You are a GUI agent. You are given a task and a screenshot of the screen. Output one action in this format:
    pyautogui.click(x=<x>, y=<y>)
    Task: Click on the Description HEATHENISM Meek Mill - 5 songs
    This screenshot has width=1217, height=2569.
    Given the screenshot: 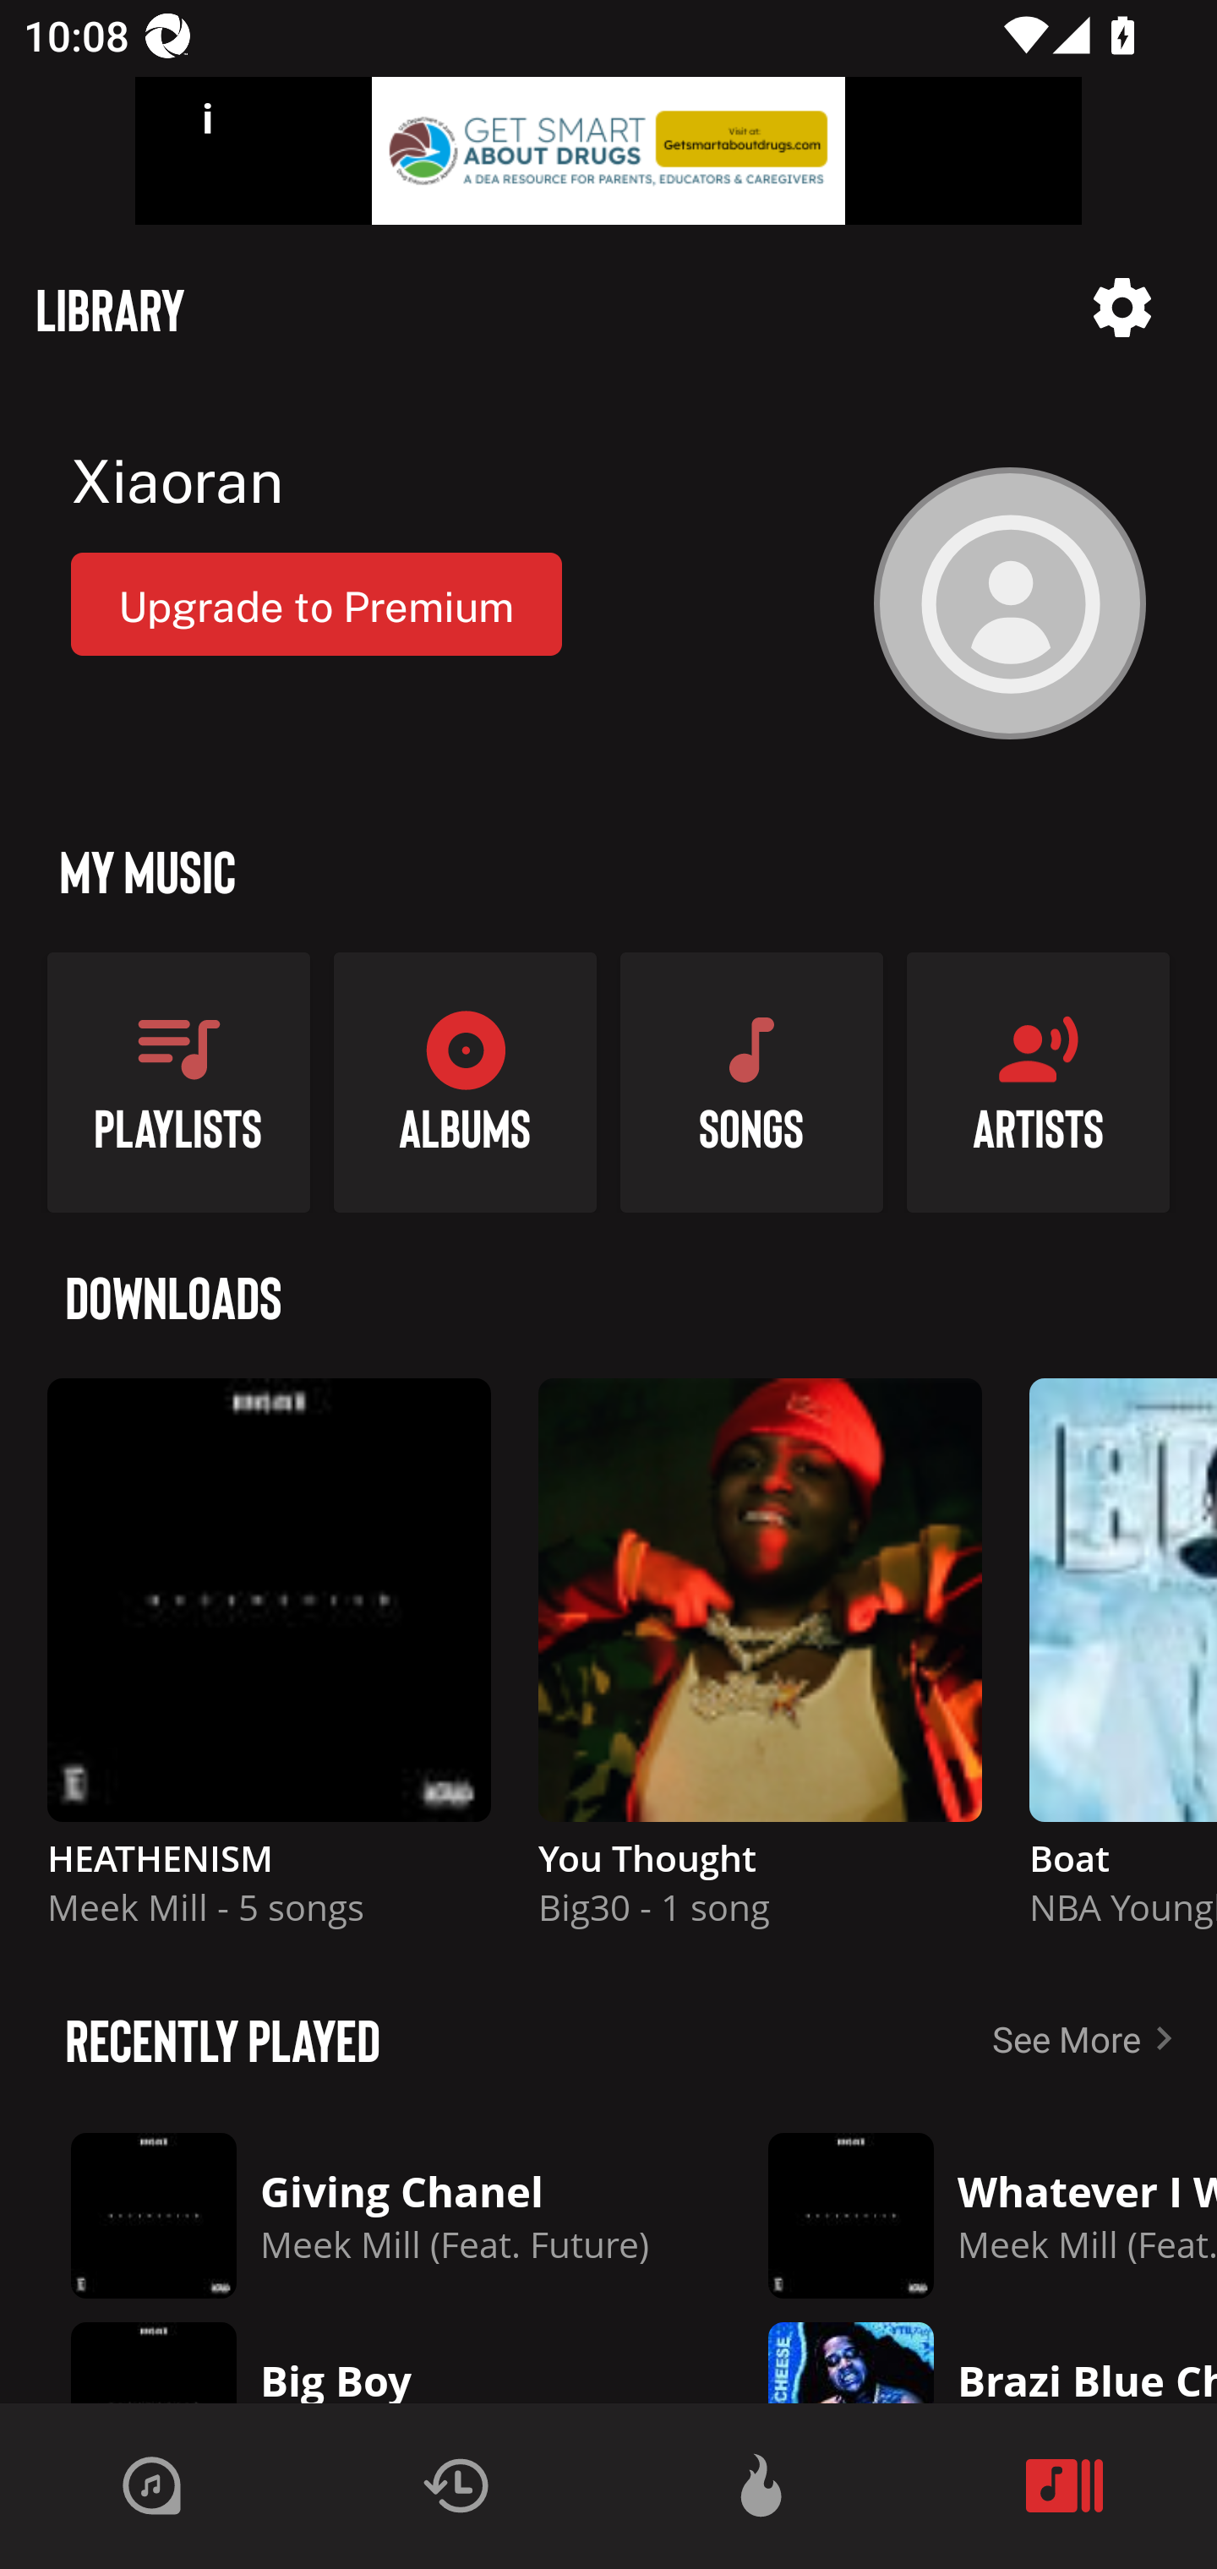 What is the action you would take?
    pyautogui.click(x=269, y=1666)
    